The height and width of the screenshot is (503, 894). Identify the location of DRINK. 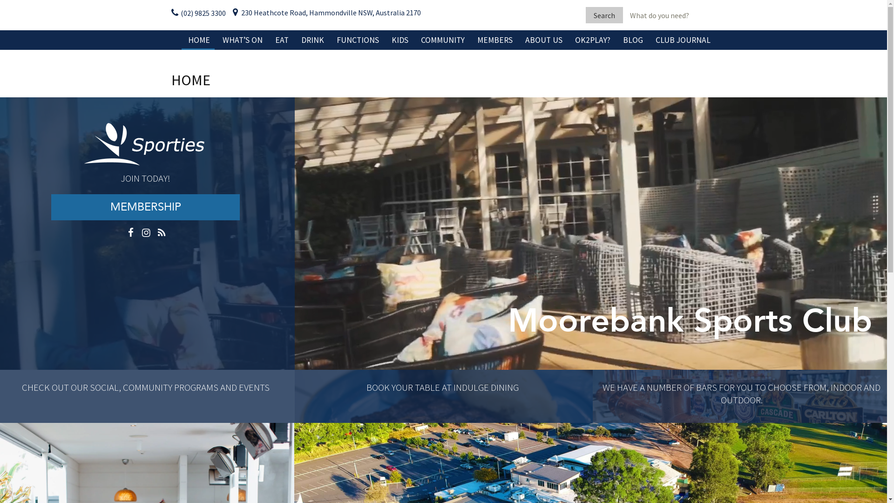
(312, 40).